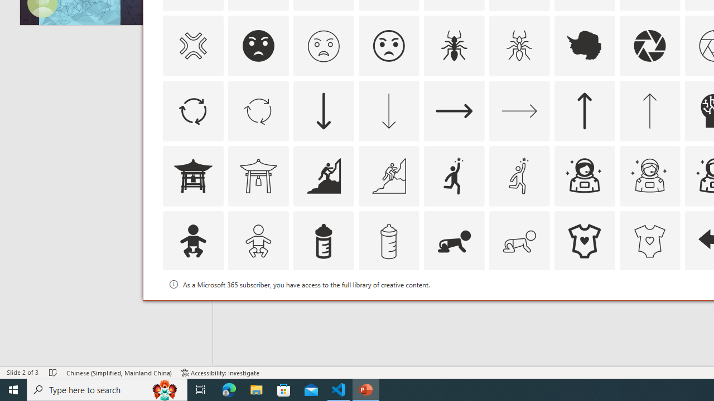 The height and width of the screenshot is (401, 714). What do you see at coordinates (585, 110) in the screenshot?
I see `AutomationID: Icons_ArrowUp` at bounding box center [585, 110].